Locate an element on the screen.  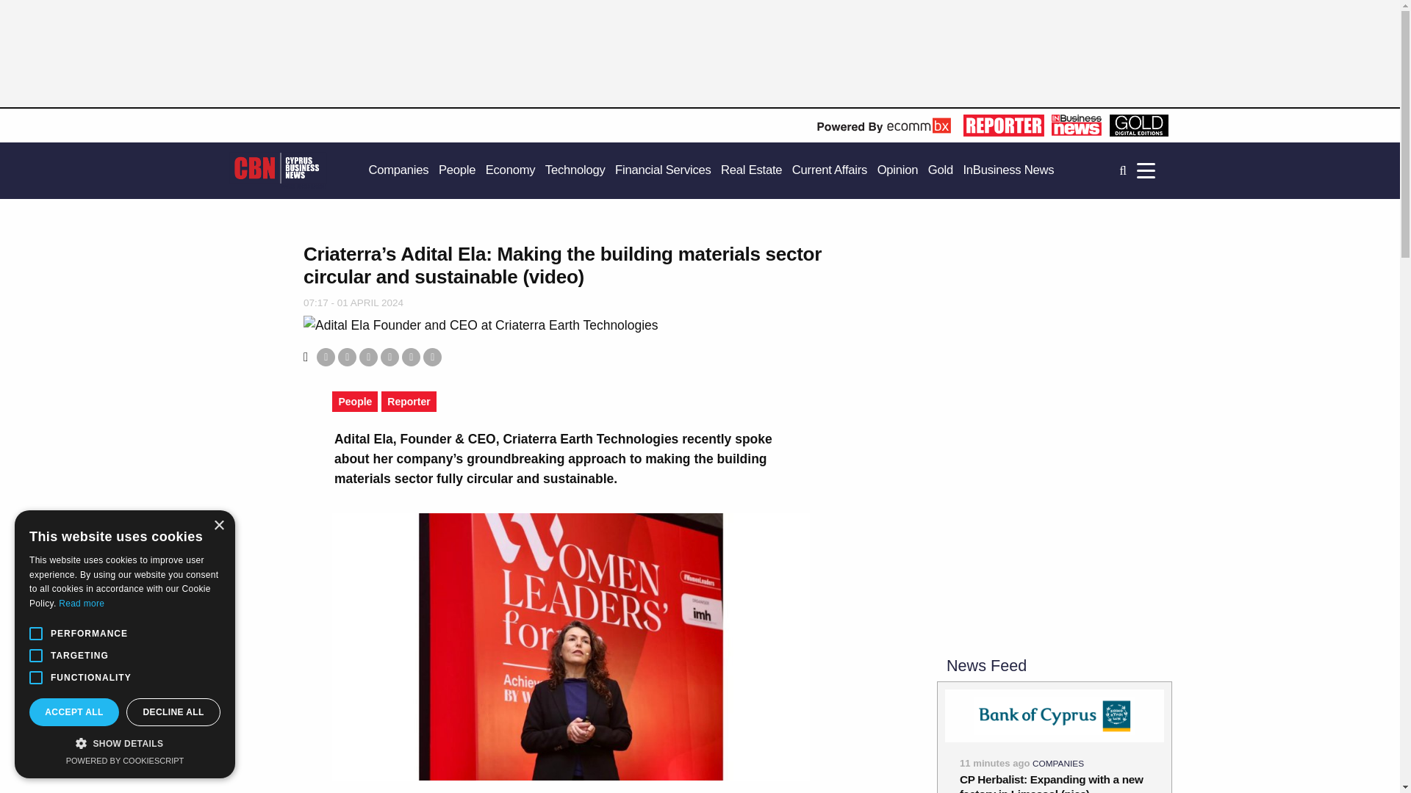
Real Estate is located at coordinates (751, 170).